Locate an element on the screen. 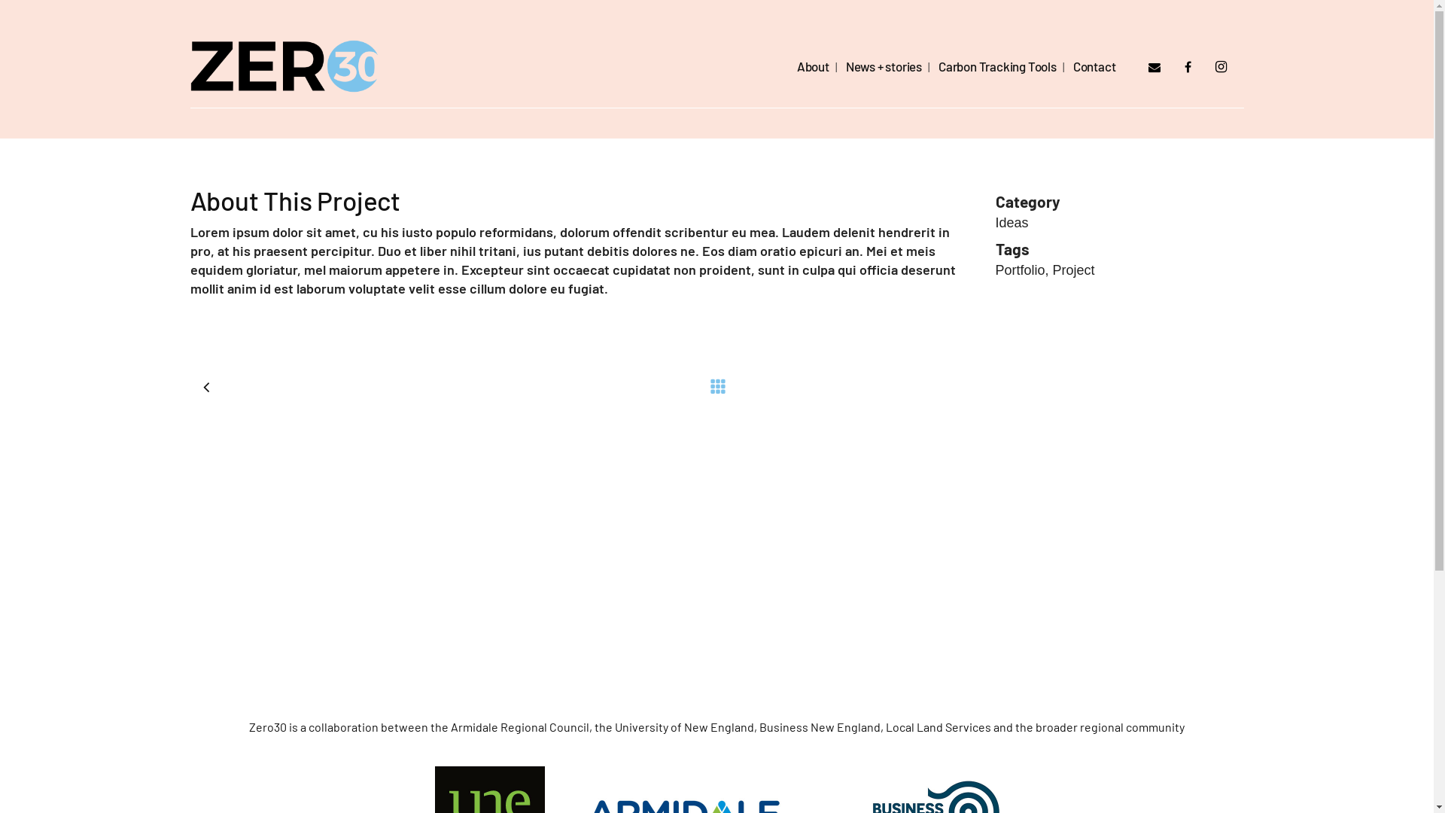 The image size is (1445, 813). Armidale Regional Council is located at coordinates (520, 727).